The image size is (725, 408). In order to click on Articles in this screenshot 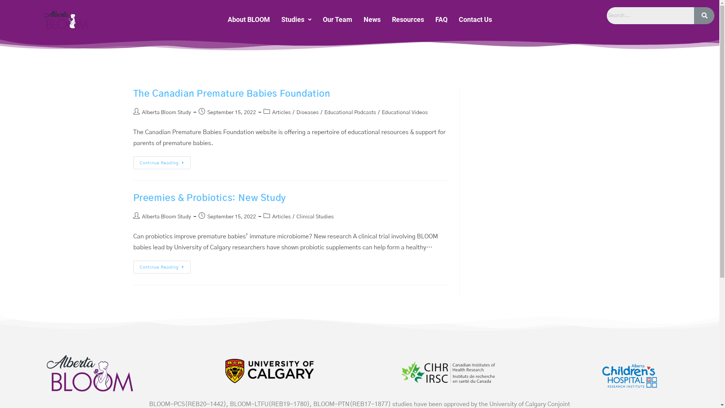, I will do `click(281, 217)`.